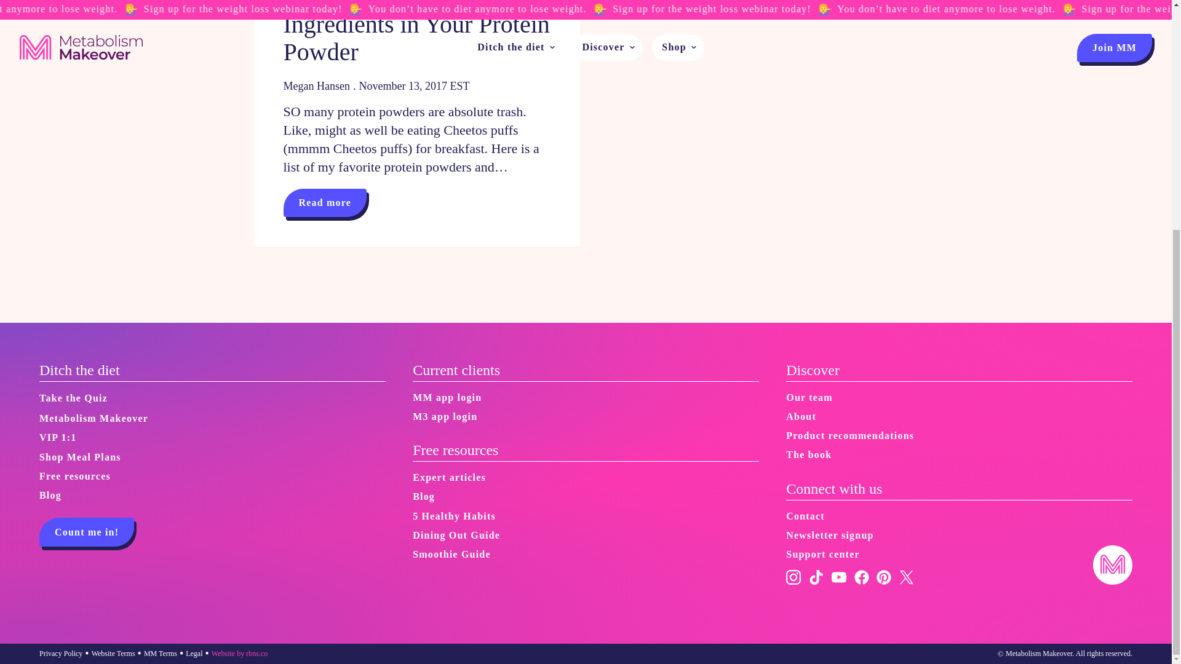  What do you see at coordinates (423, 496) in the screenshot?
I see `Blog` at bounding box center [423, 496].